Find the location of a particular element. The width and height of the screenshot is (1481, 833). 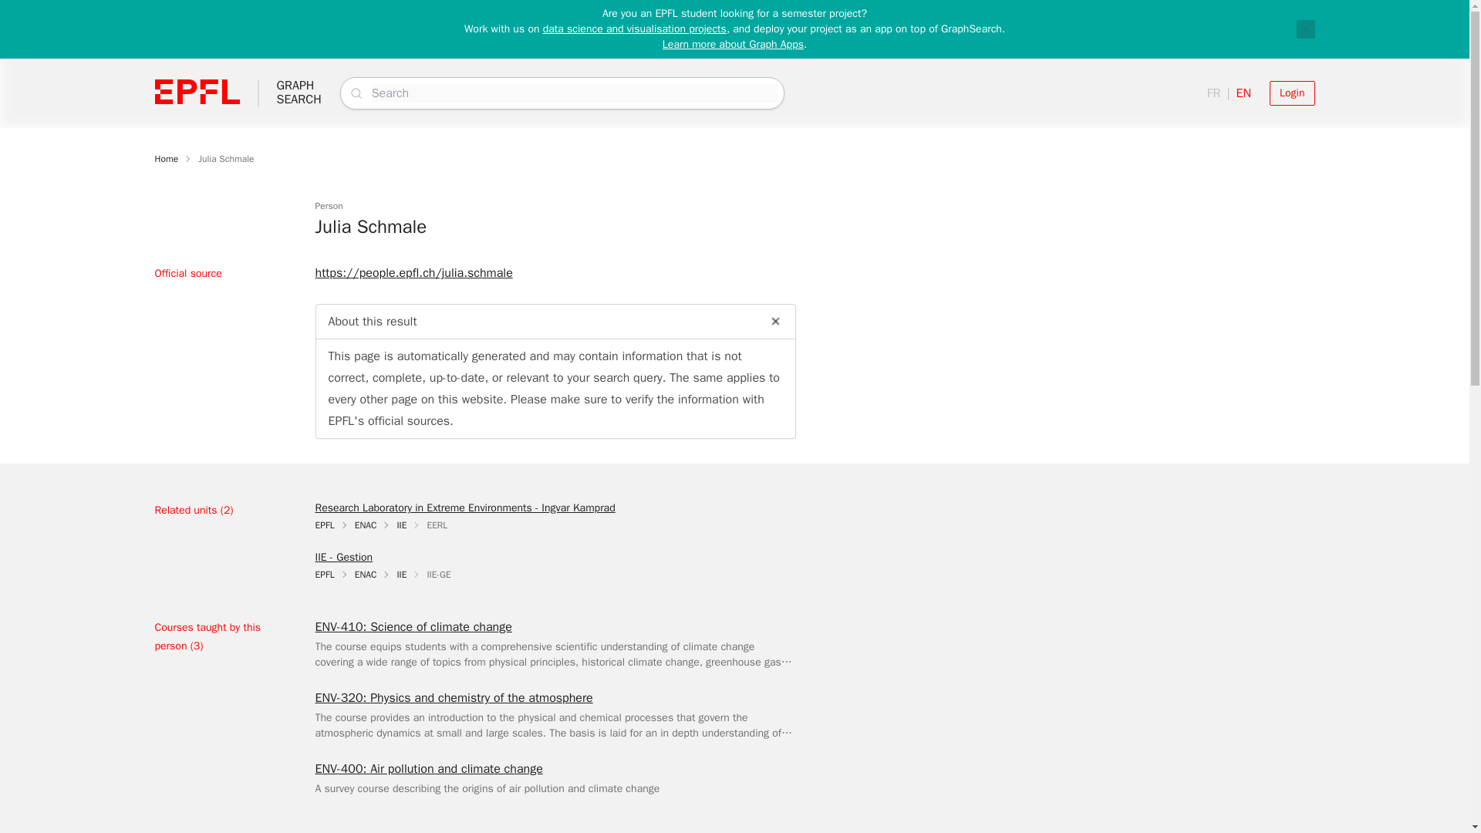

ENV-400: Air pollution and climate change is located at coordinates (1291, 93).